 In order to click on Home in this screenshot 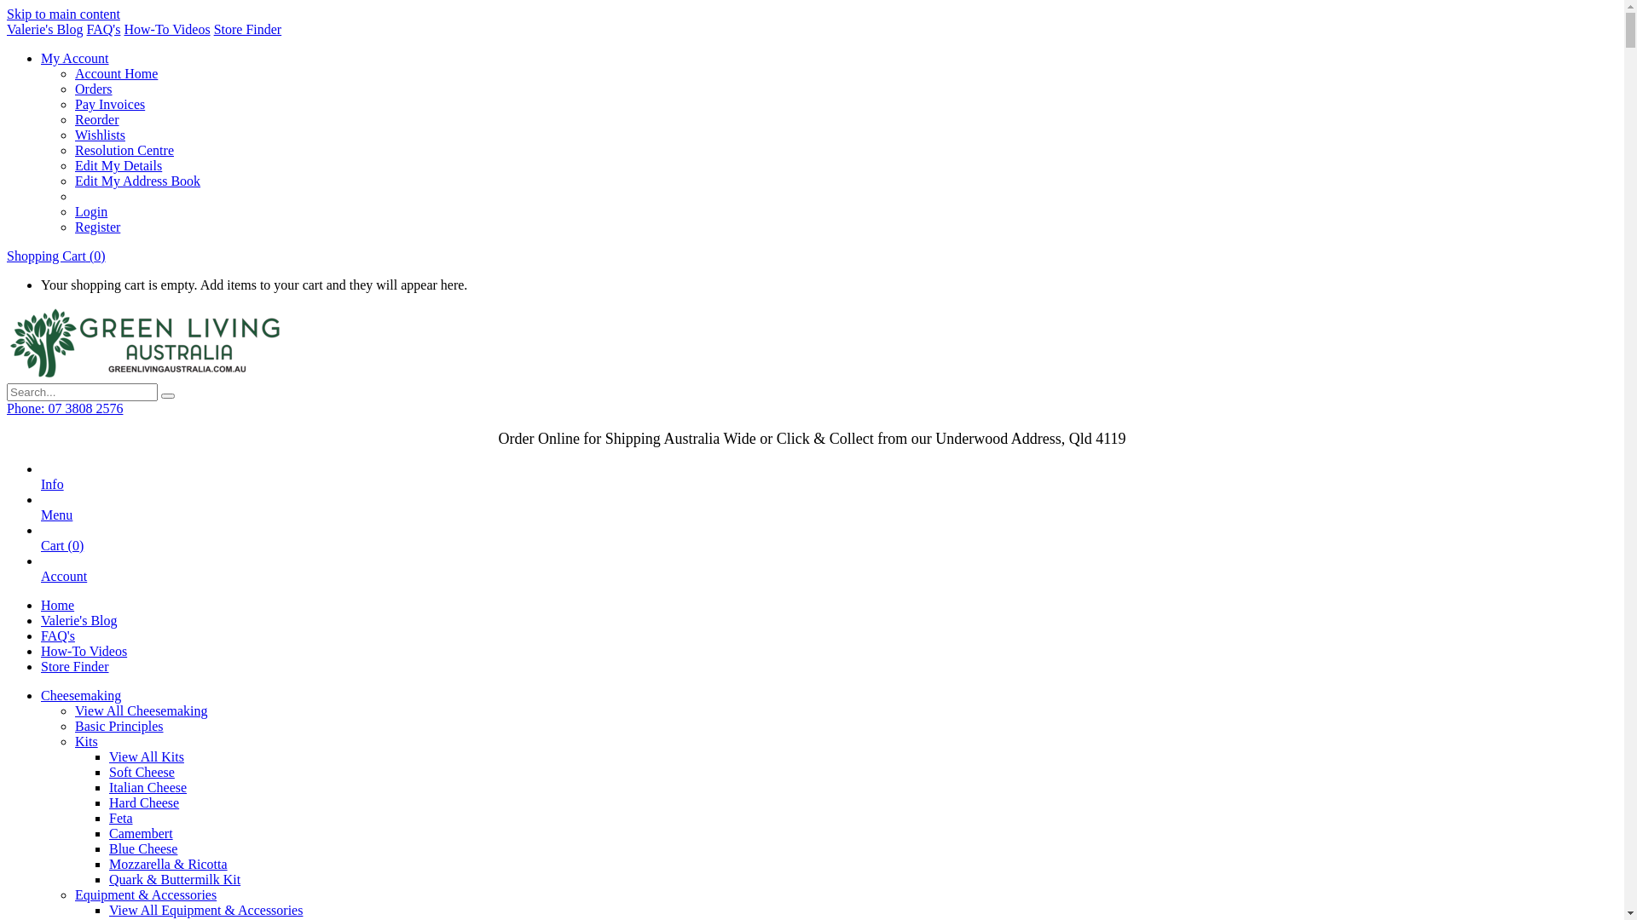, I will do `click(58, 605)`.